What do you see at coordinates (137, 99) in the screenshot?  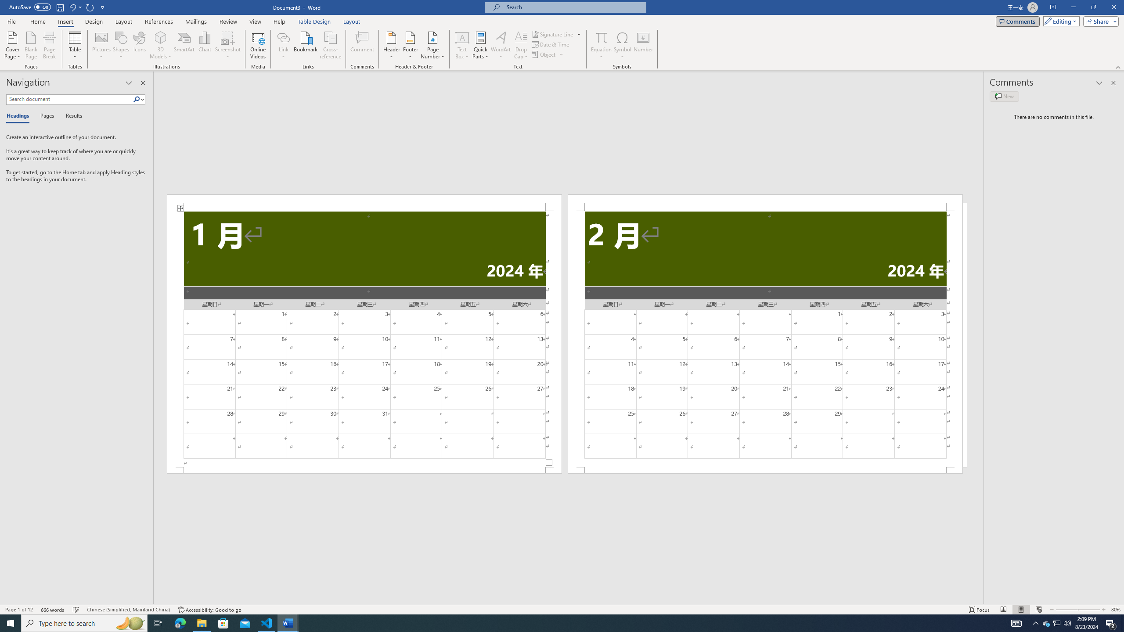 I see `Search` at bounding box center [137, 99].